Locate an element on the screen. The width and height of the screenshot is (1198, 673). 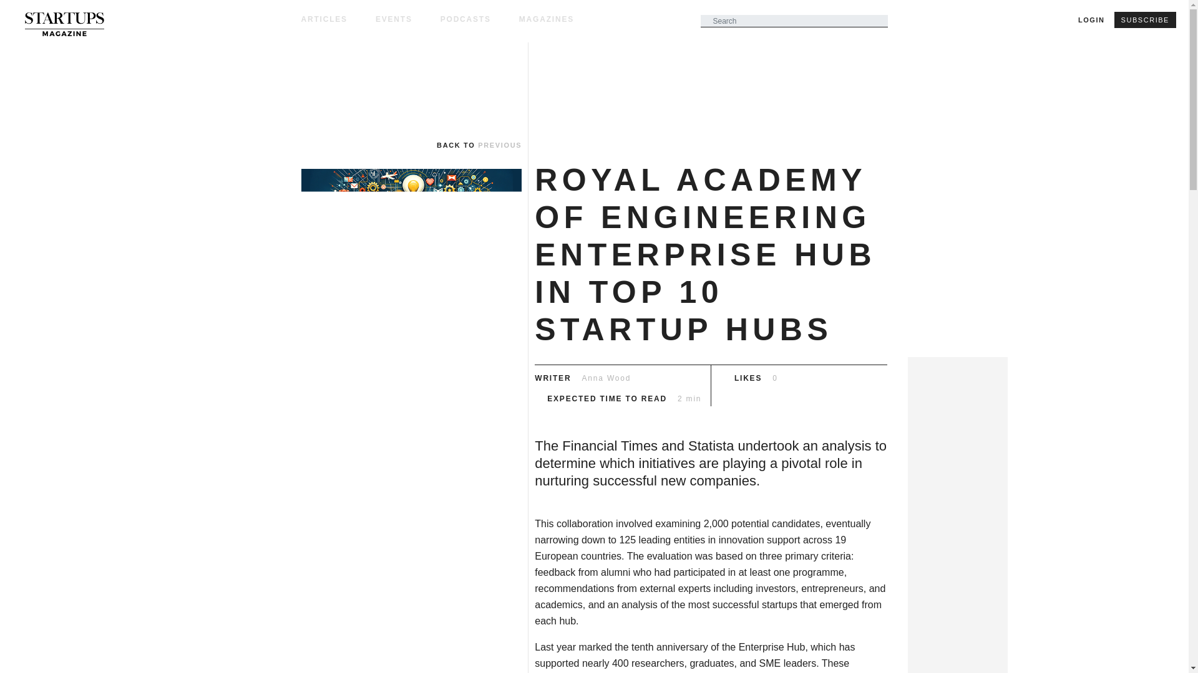
Apply is located at coordinates (911, 39).